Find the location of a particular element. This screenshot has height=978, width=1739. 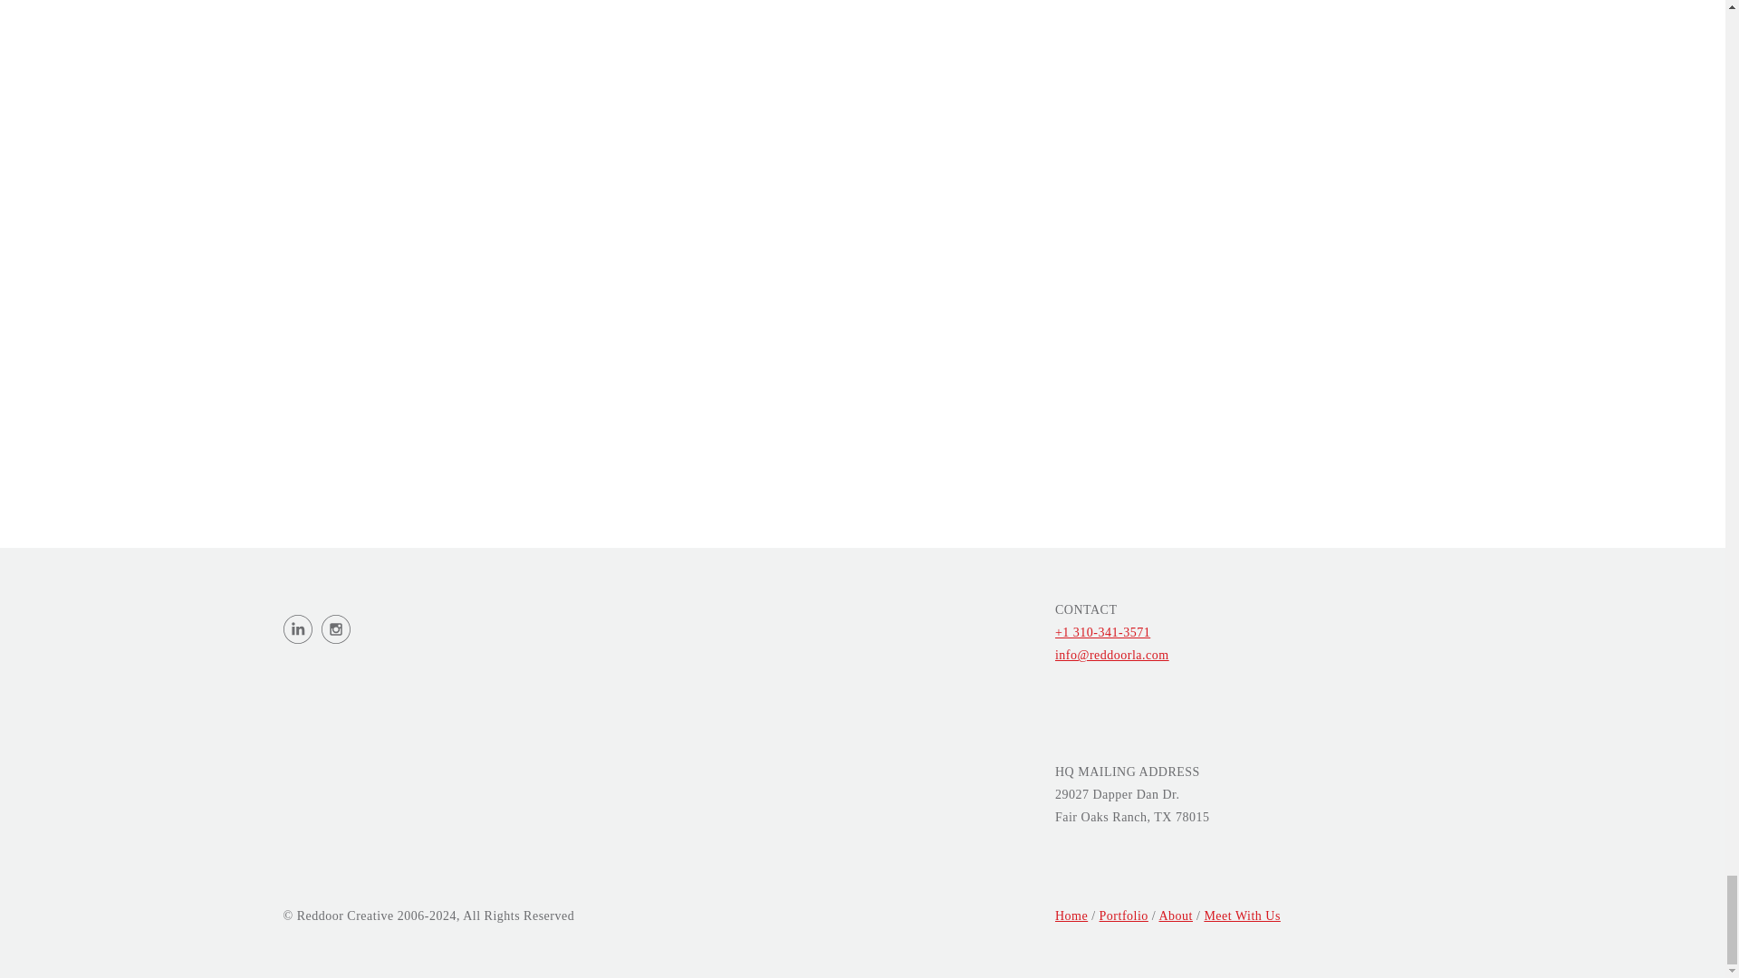

About is located at coordinates (1176, 916).